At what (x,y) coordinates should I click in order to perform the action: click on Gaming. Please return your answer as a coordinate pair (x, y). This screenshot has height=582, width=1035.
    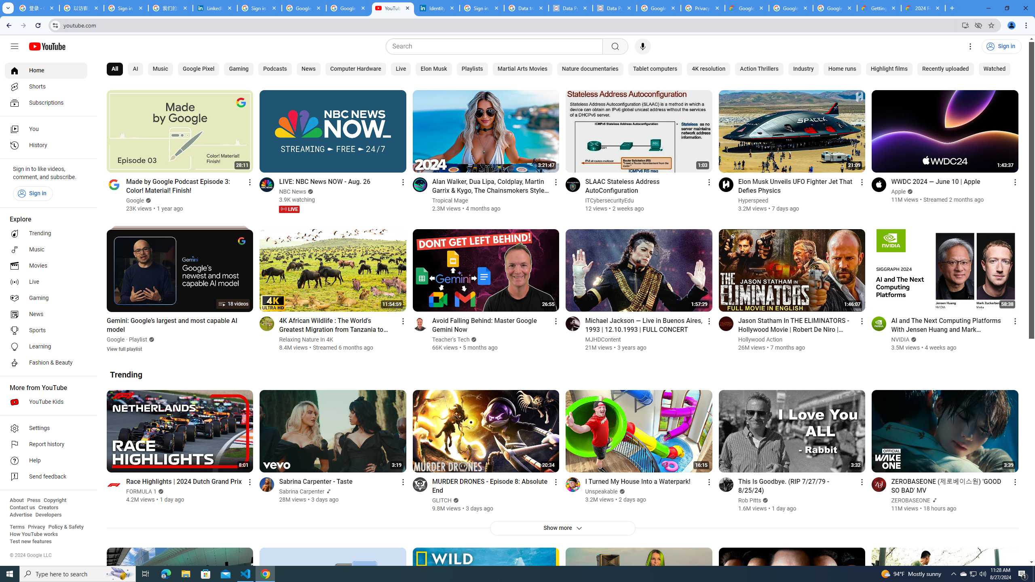
    Looking at the image, I should click on (239, 69).